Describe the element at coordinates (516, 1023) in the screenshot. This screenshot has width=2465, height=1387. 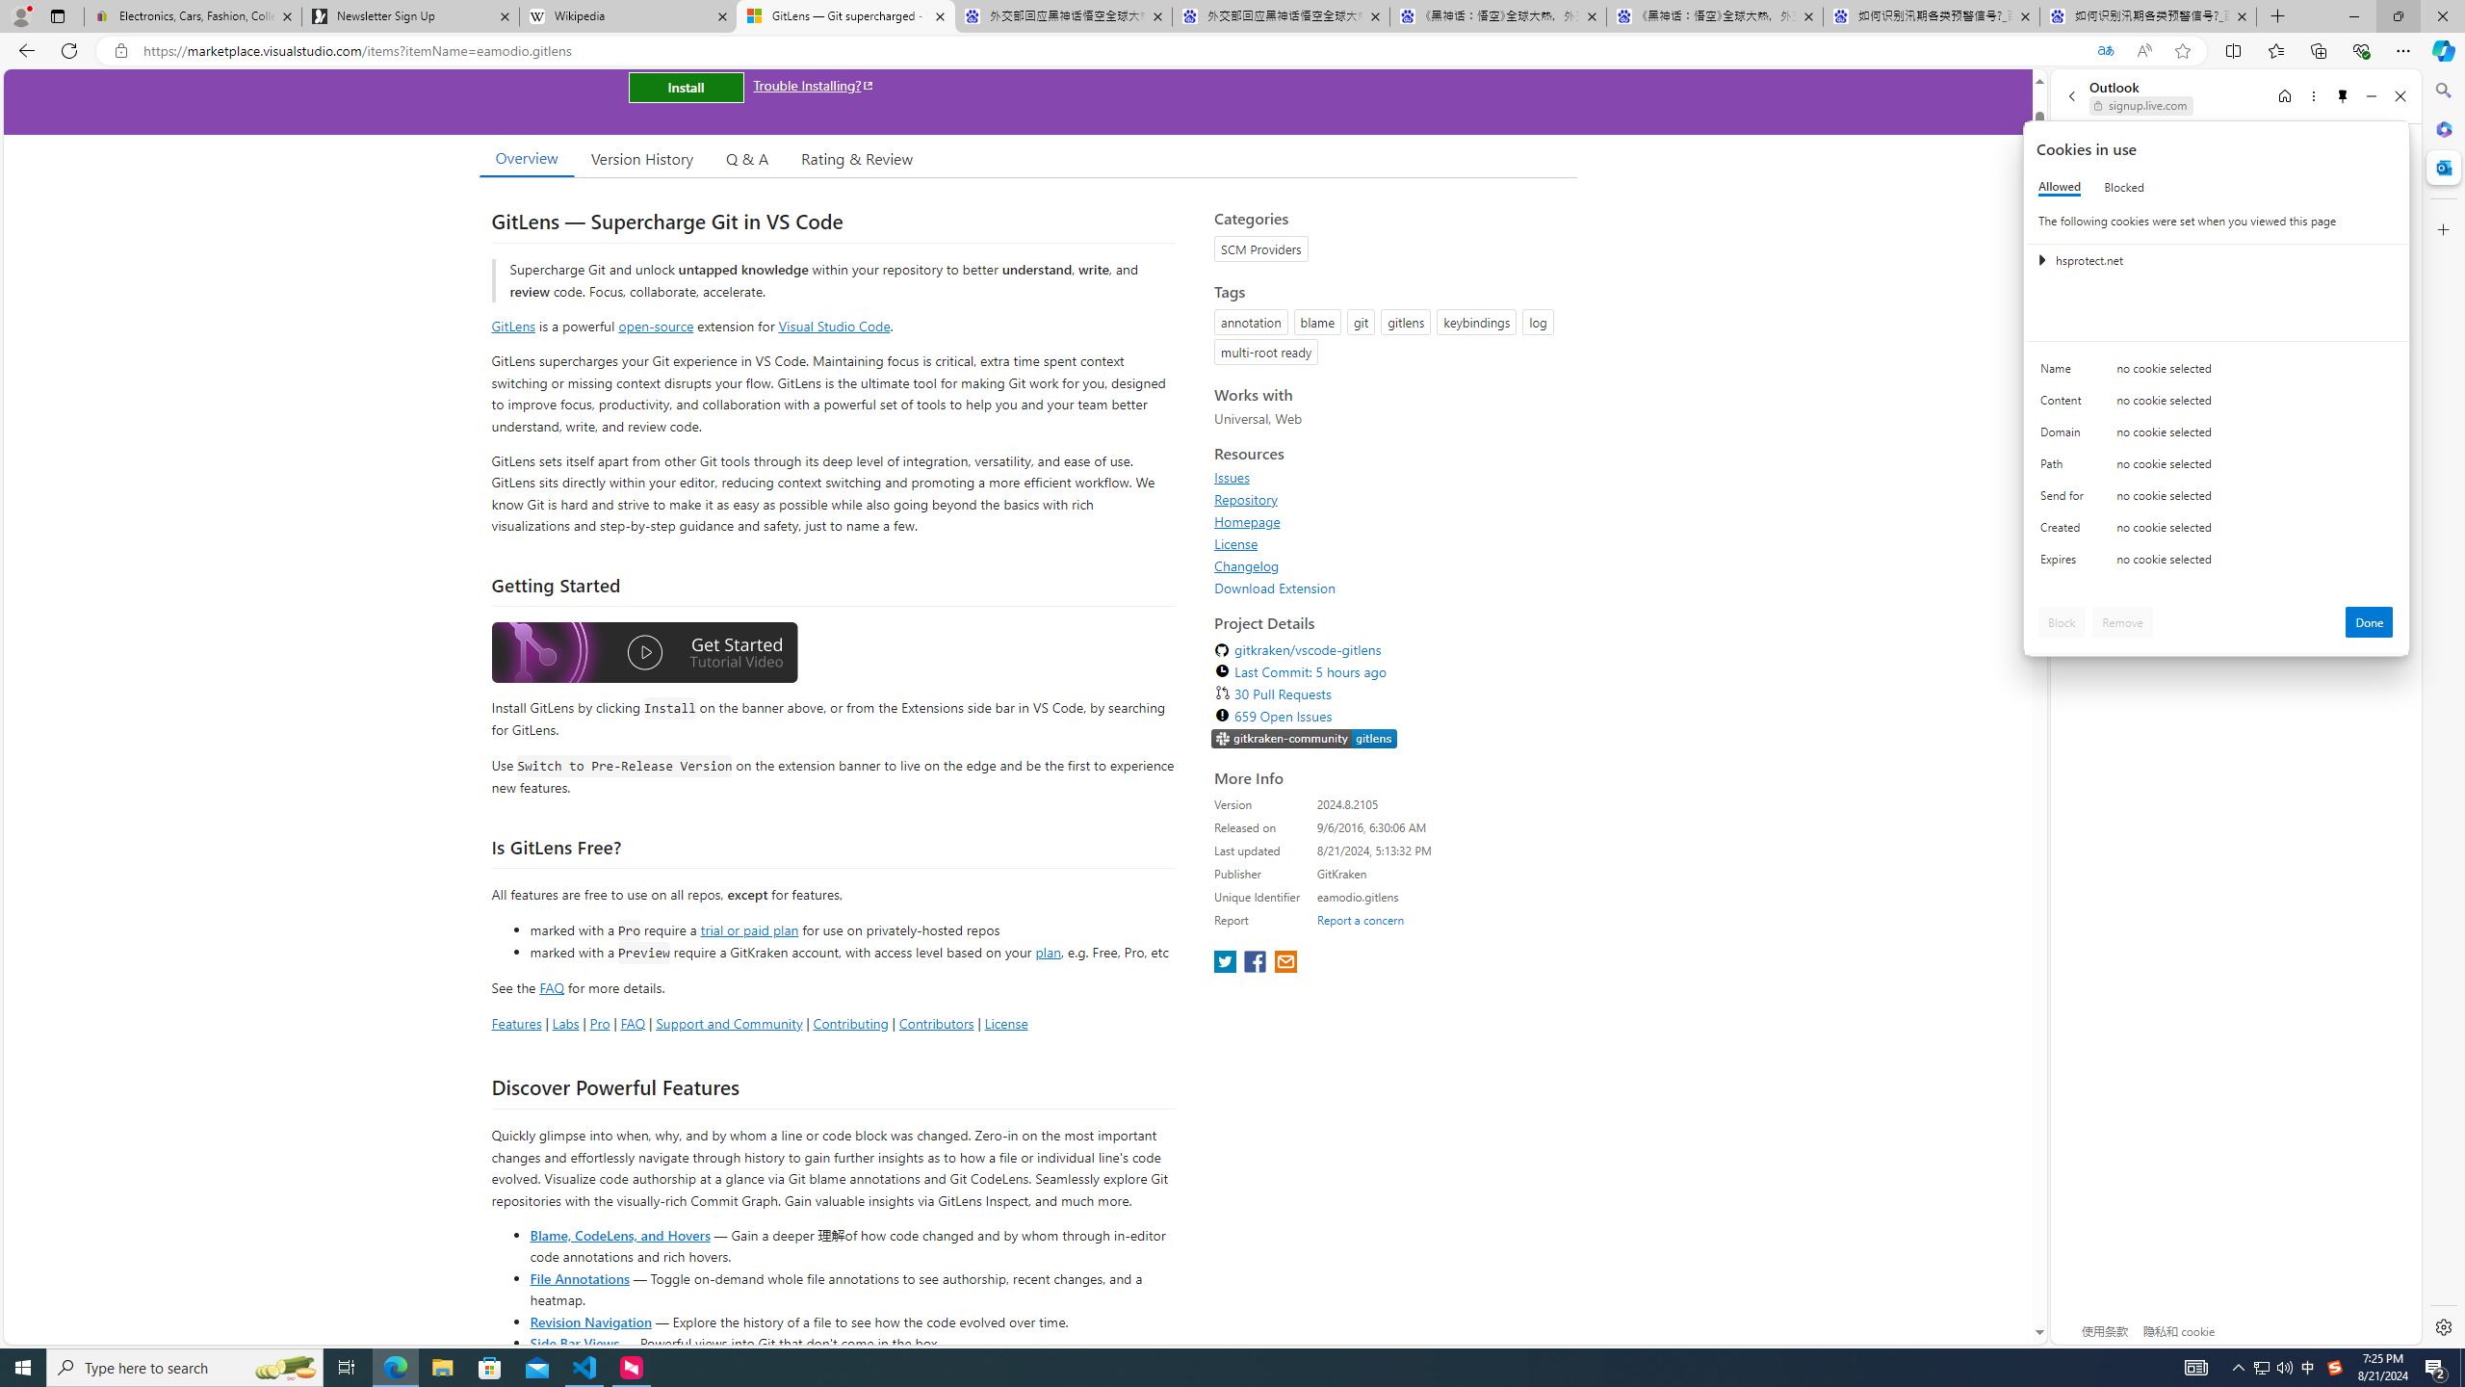
I see `Features` at that location.